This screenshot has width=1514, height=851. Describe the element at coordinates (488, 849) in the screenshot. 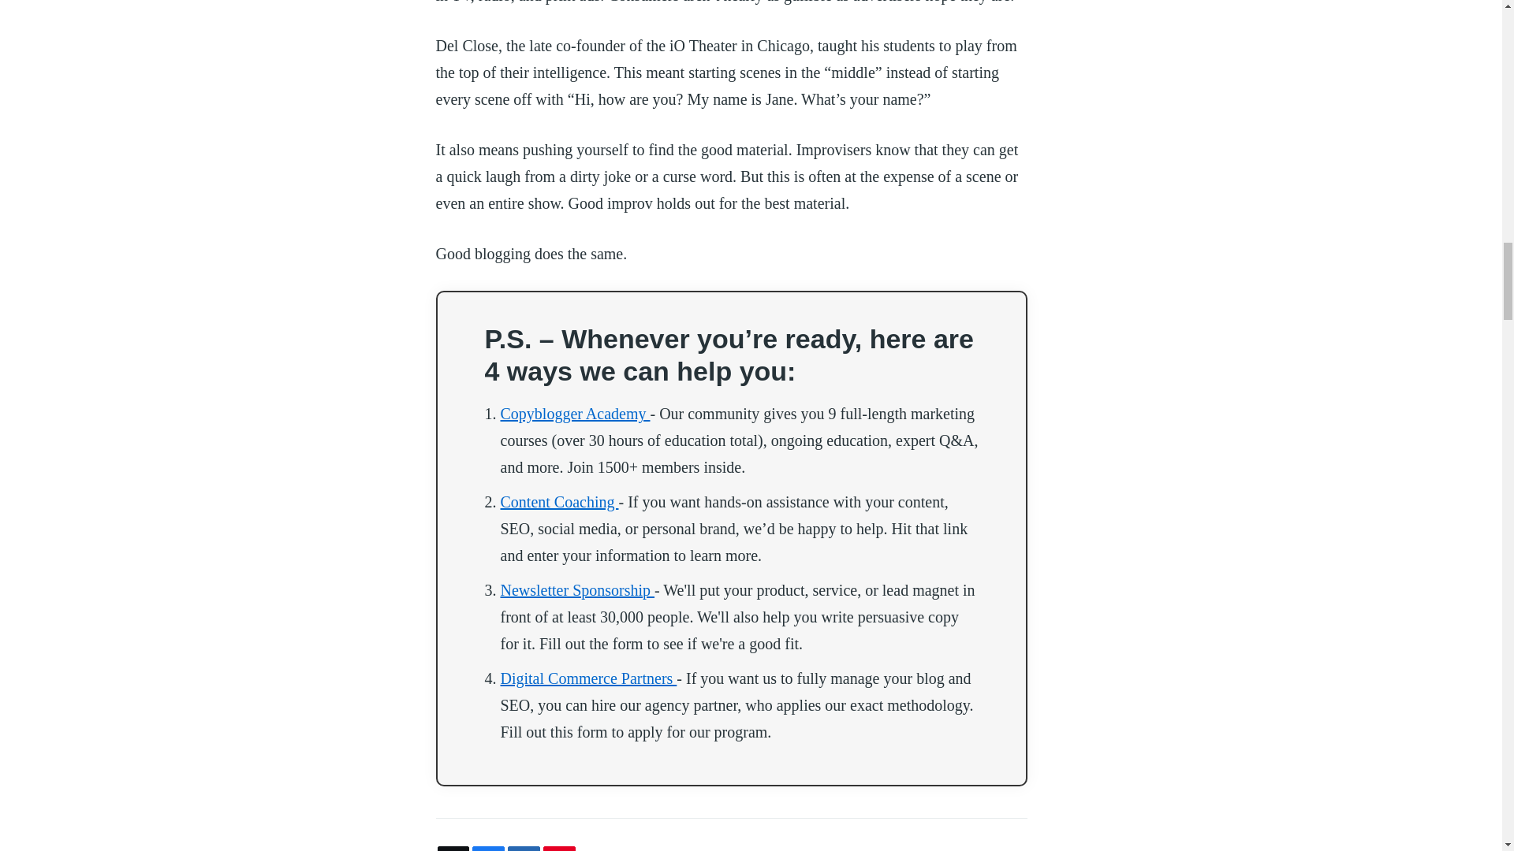

I see `9` at that location.